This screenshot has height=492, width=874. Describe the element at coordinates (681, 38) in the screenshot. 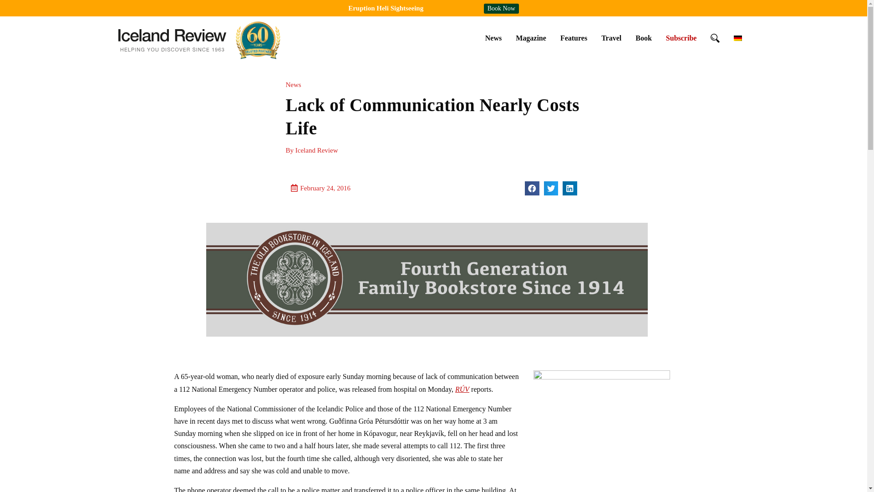

I see `Subscribe` at that location.